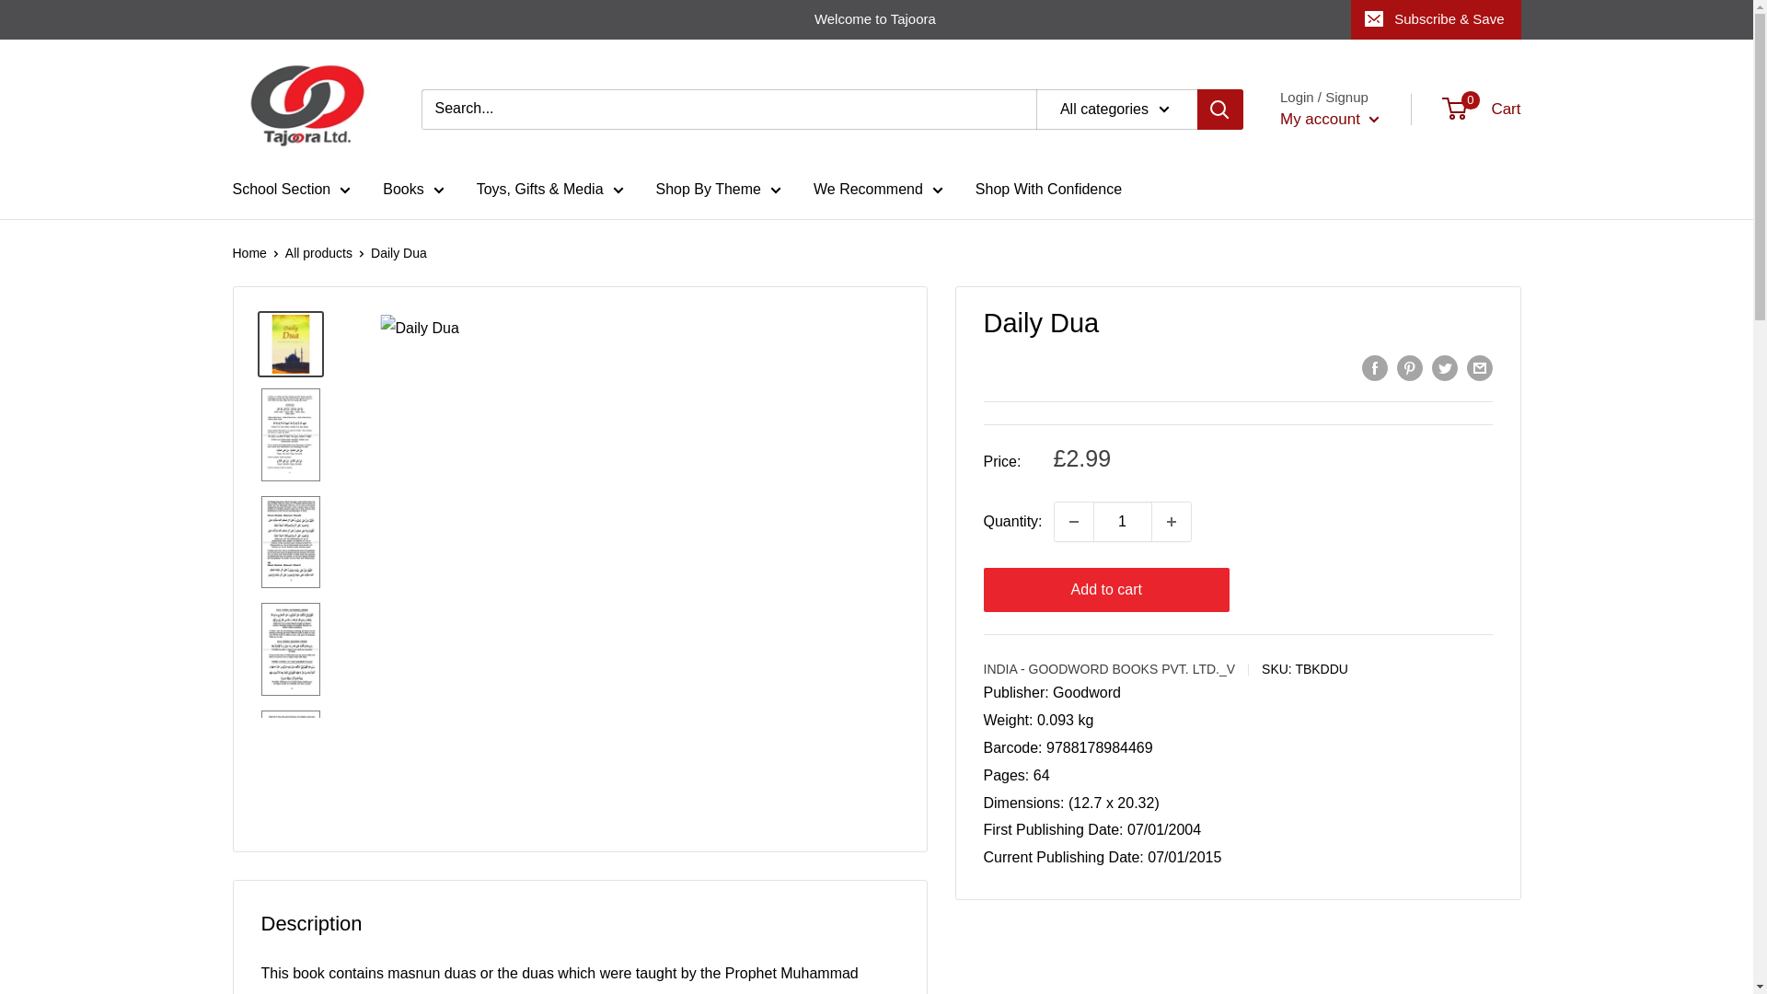 This screenshot has height=994, width=1767. I want to click on Decrease quantity by 1, so click(1074, 521).